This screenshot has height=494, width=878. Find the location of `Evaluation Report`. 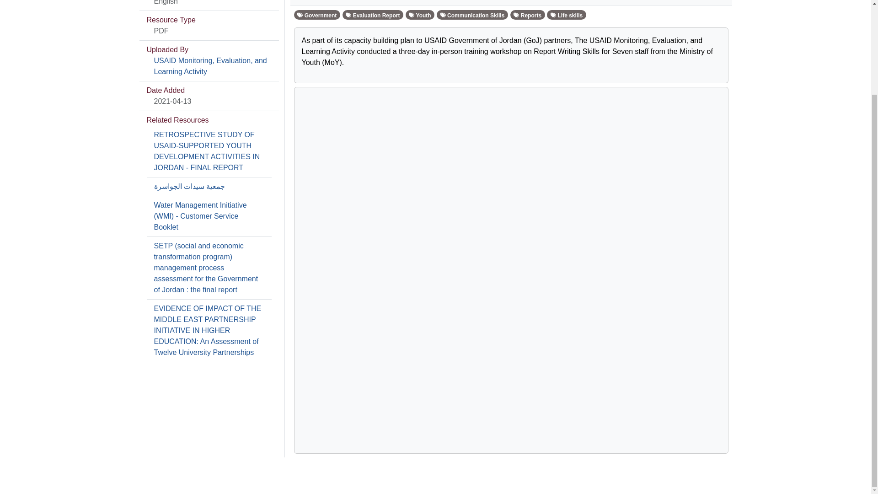

Evaluation Report is located at coordinates (373, 15).